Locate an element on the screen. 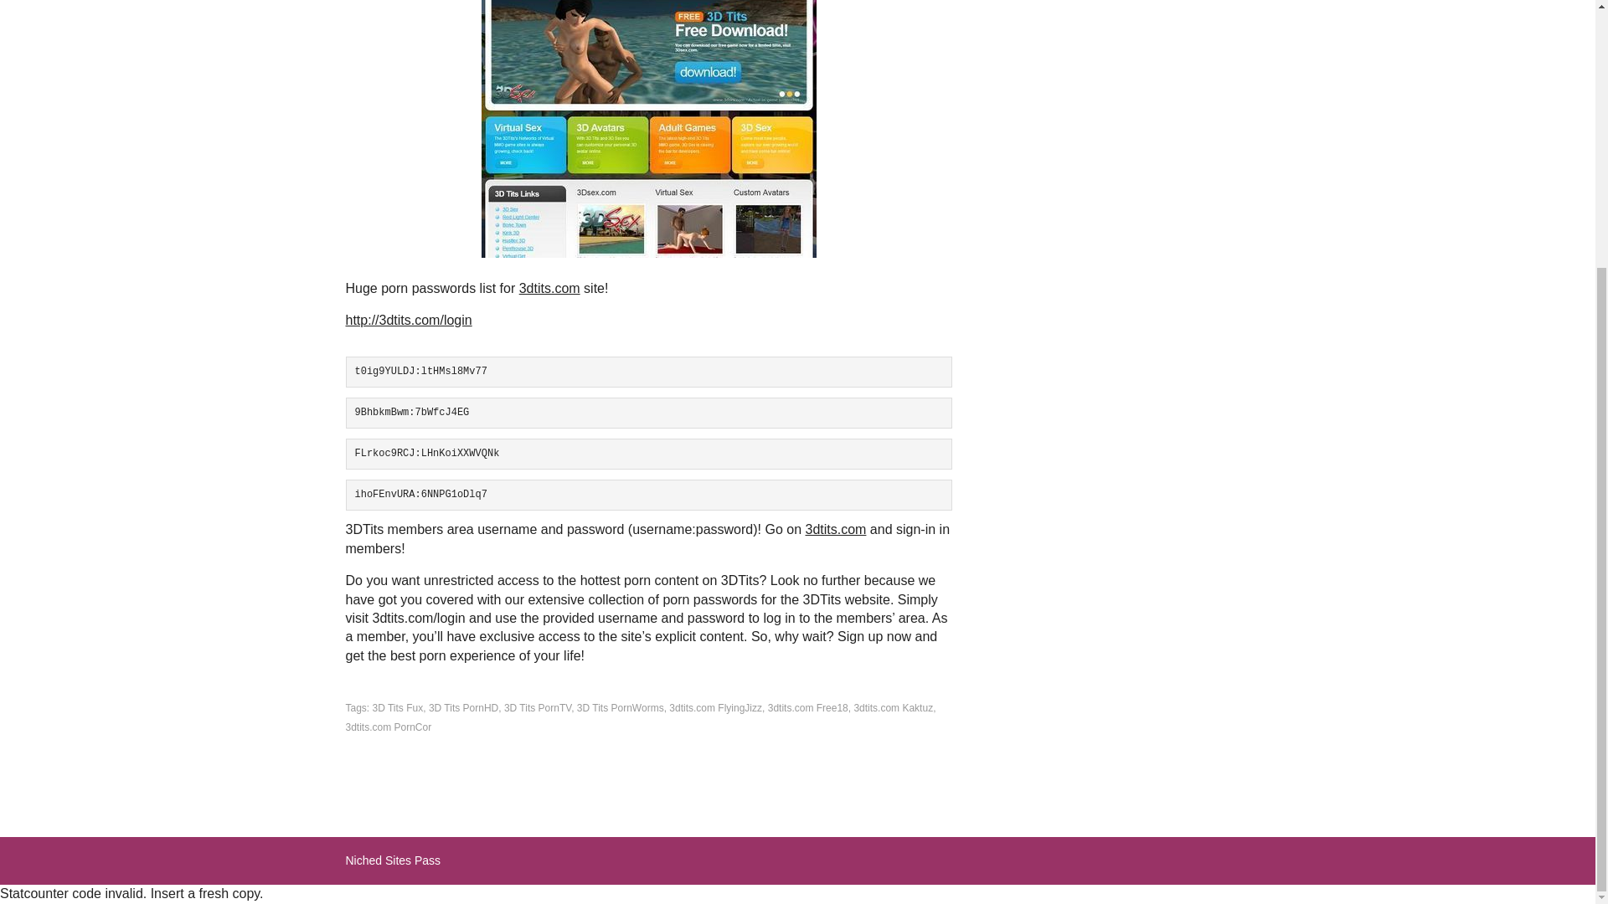 The width and height of the screenshot is (1608, 904). 3D Tits PornTV is located at coordinates (538, 708).